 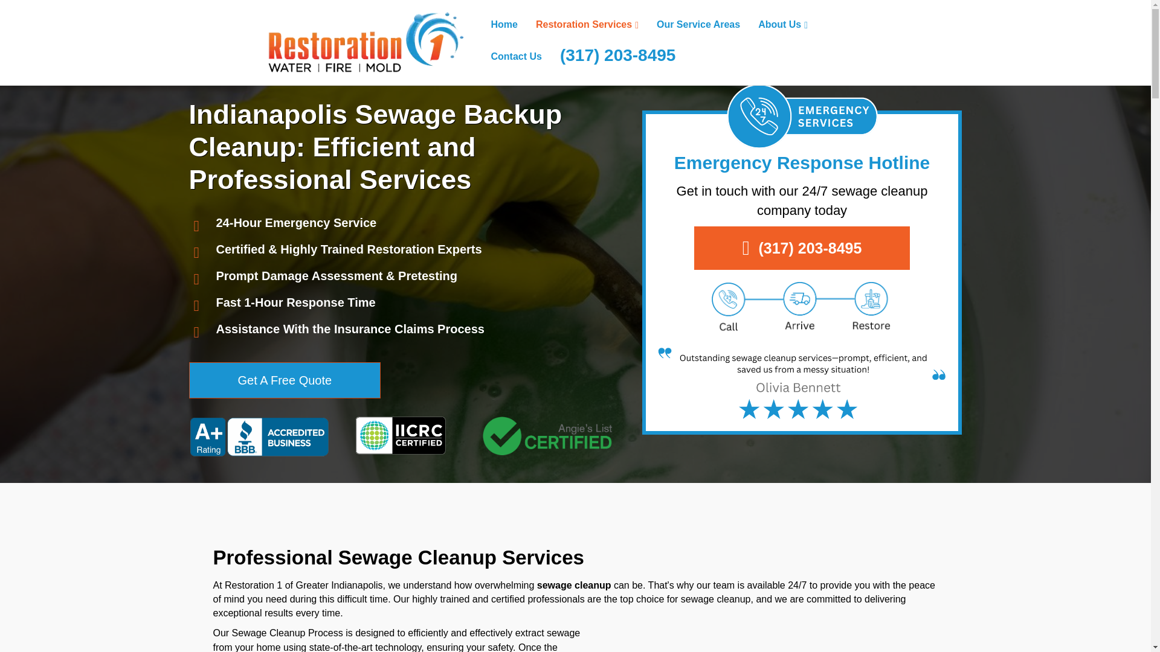 What do you see at coordinates (400, 435) in the screenshot?
I see `iicrc` at bounding box center [400, 435].